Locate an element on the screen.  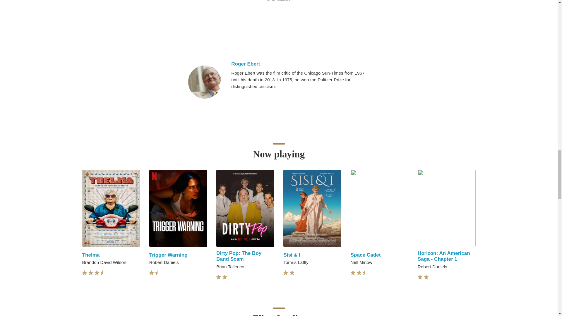
star-full is located at coordinates (84, 273).